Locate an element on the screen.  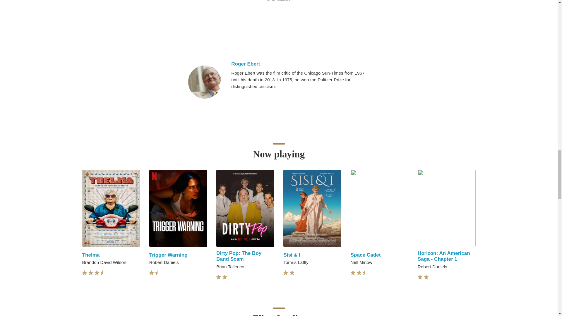
star-full is located at coordinates (84, 273).